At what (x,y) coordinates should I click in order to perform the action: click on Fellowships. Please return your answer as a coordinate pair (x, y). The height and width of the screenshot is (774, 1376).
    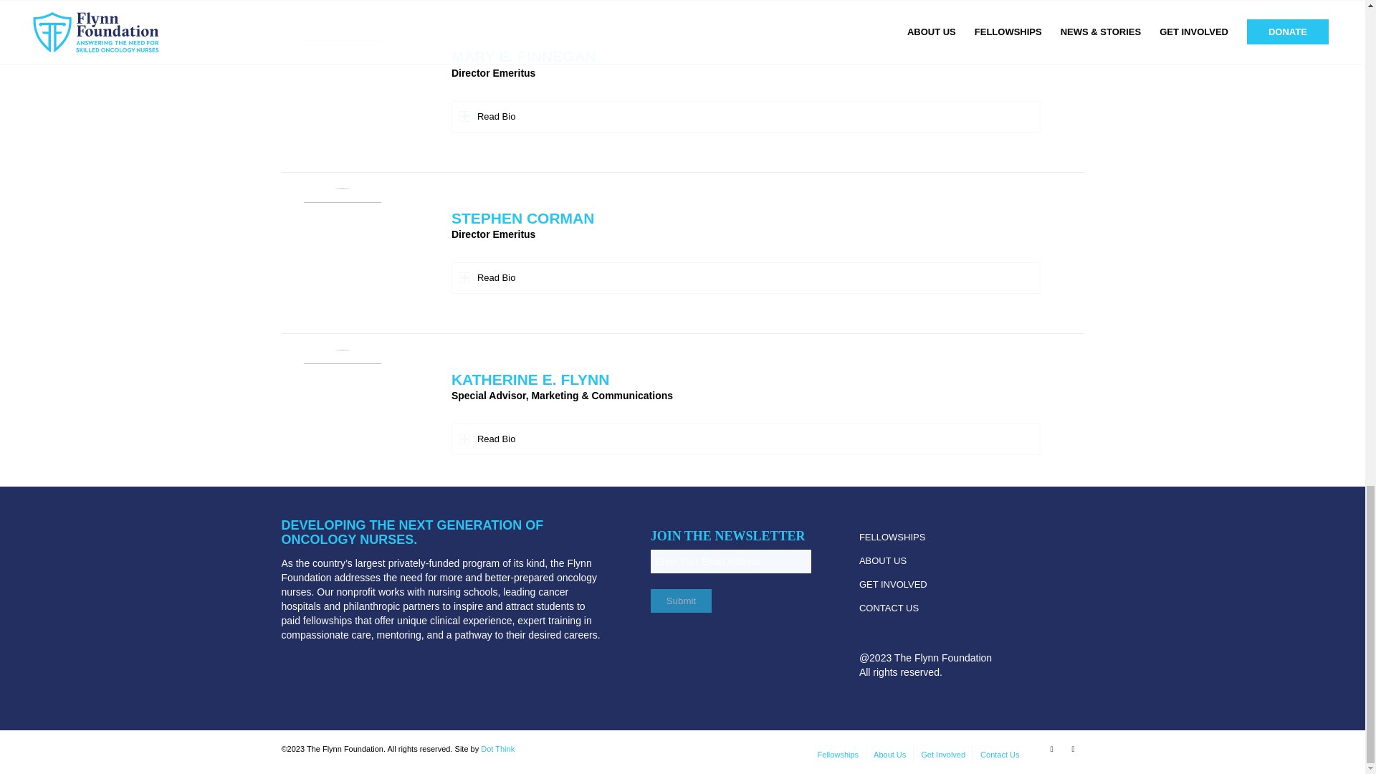
    Looking at the image, I should click on (838, 754).